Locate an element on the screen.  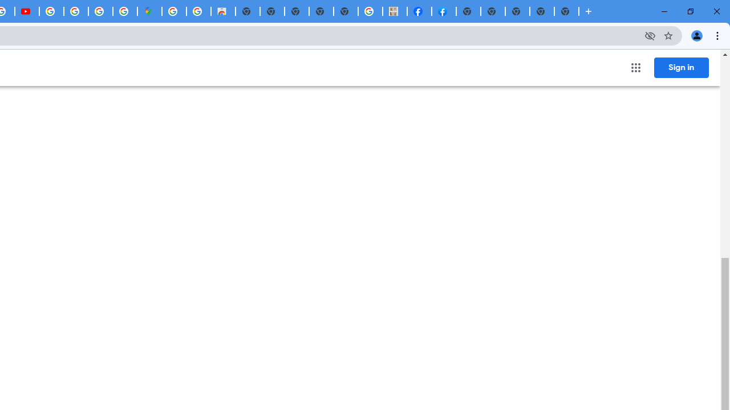
Google Maps is located at coordinates (149, 11).